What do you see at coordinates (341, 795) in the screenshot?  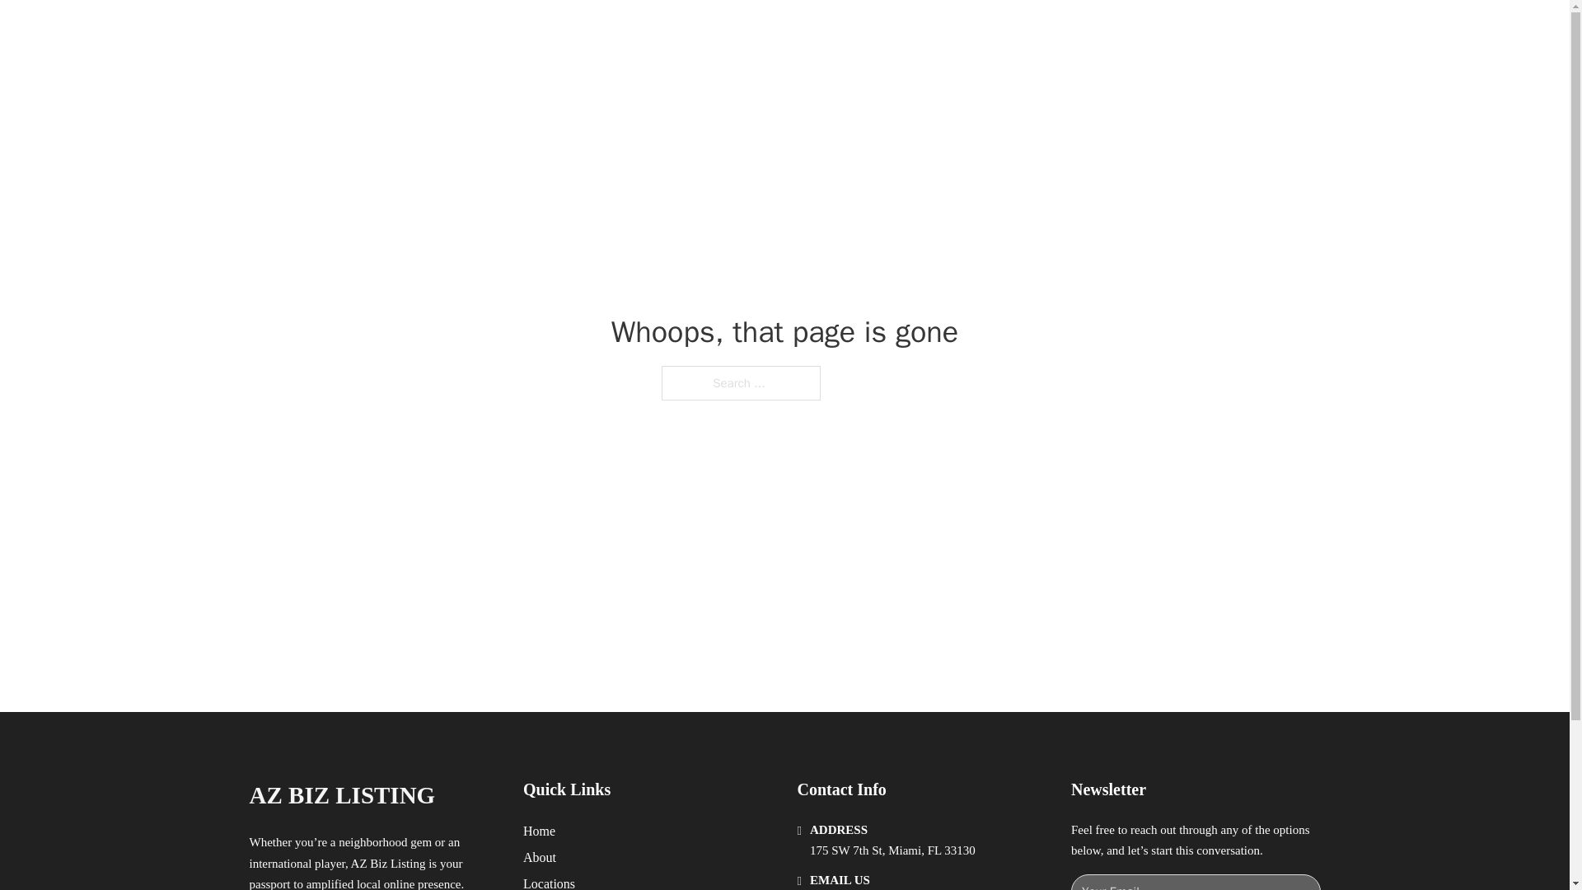 I see `AZ BIZ LISTING` at bounding box center [341, 795].